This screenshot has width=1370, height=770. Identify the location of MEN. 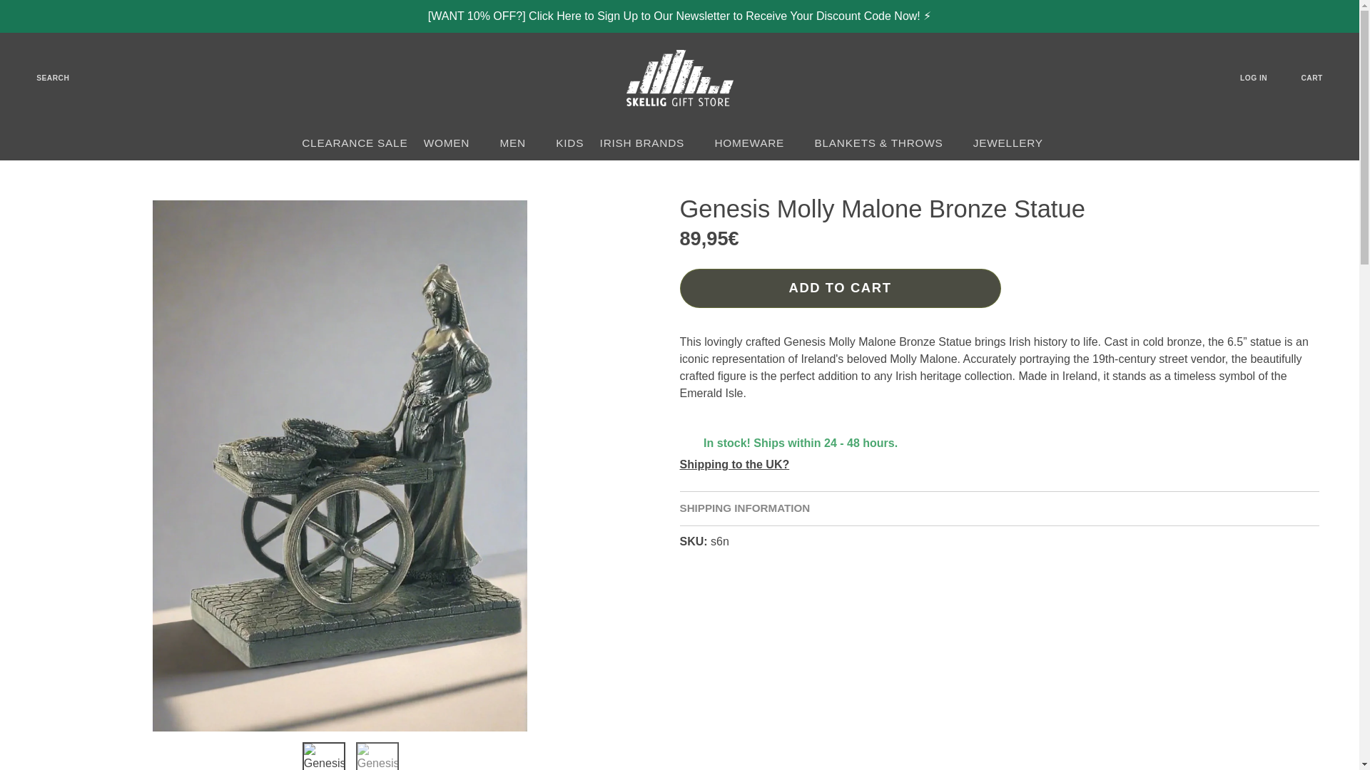
(519, 143).